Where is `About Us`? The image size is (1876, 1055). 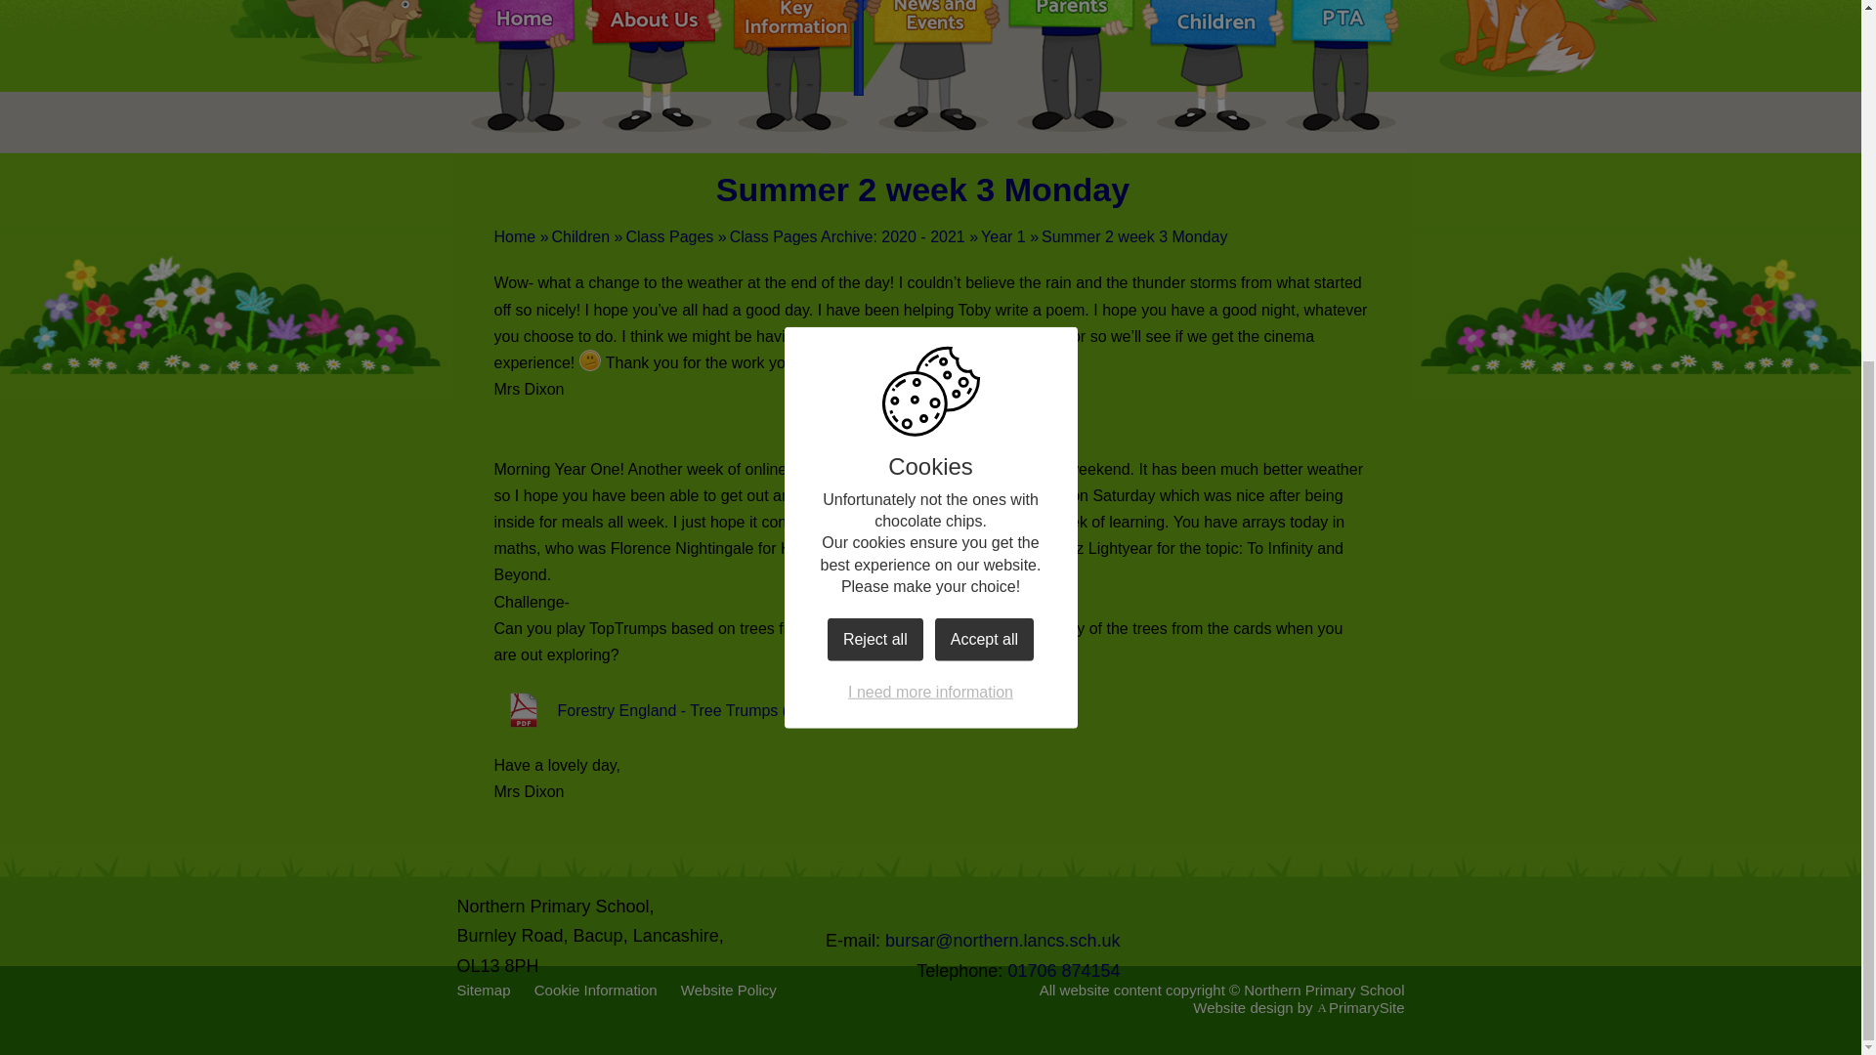 About Us is located at coordinates (653, 17).